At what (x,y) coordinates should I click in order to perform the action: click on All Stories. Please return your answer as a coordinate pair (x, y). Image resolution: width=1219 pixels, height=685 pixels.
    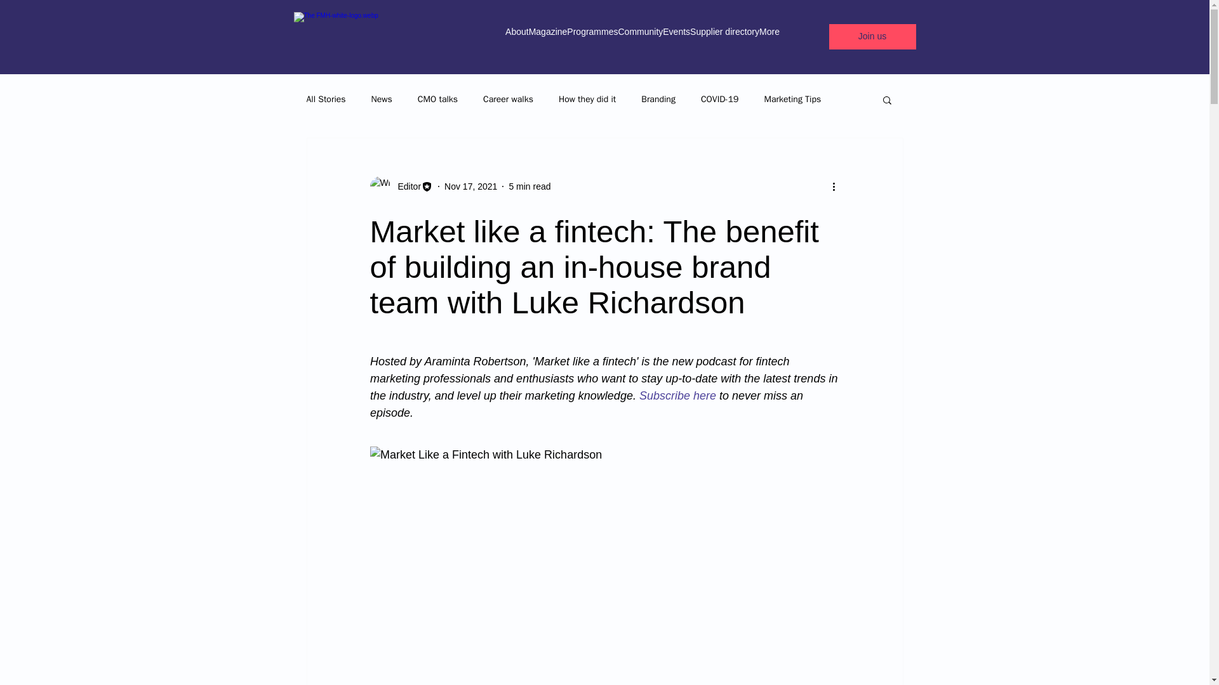
    Looking at the image, I should click on (325, 99).